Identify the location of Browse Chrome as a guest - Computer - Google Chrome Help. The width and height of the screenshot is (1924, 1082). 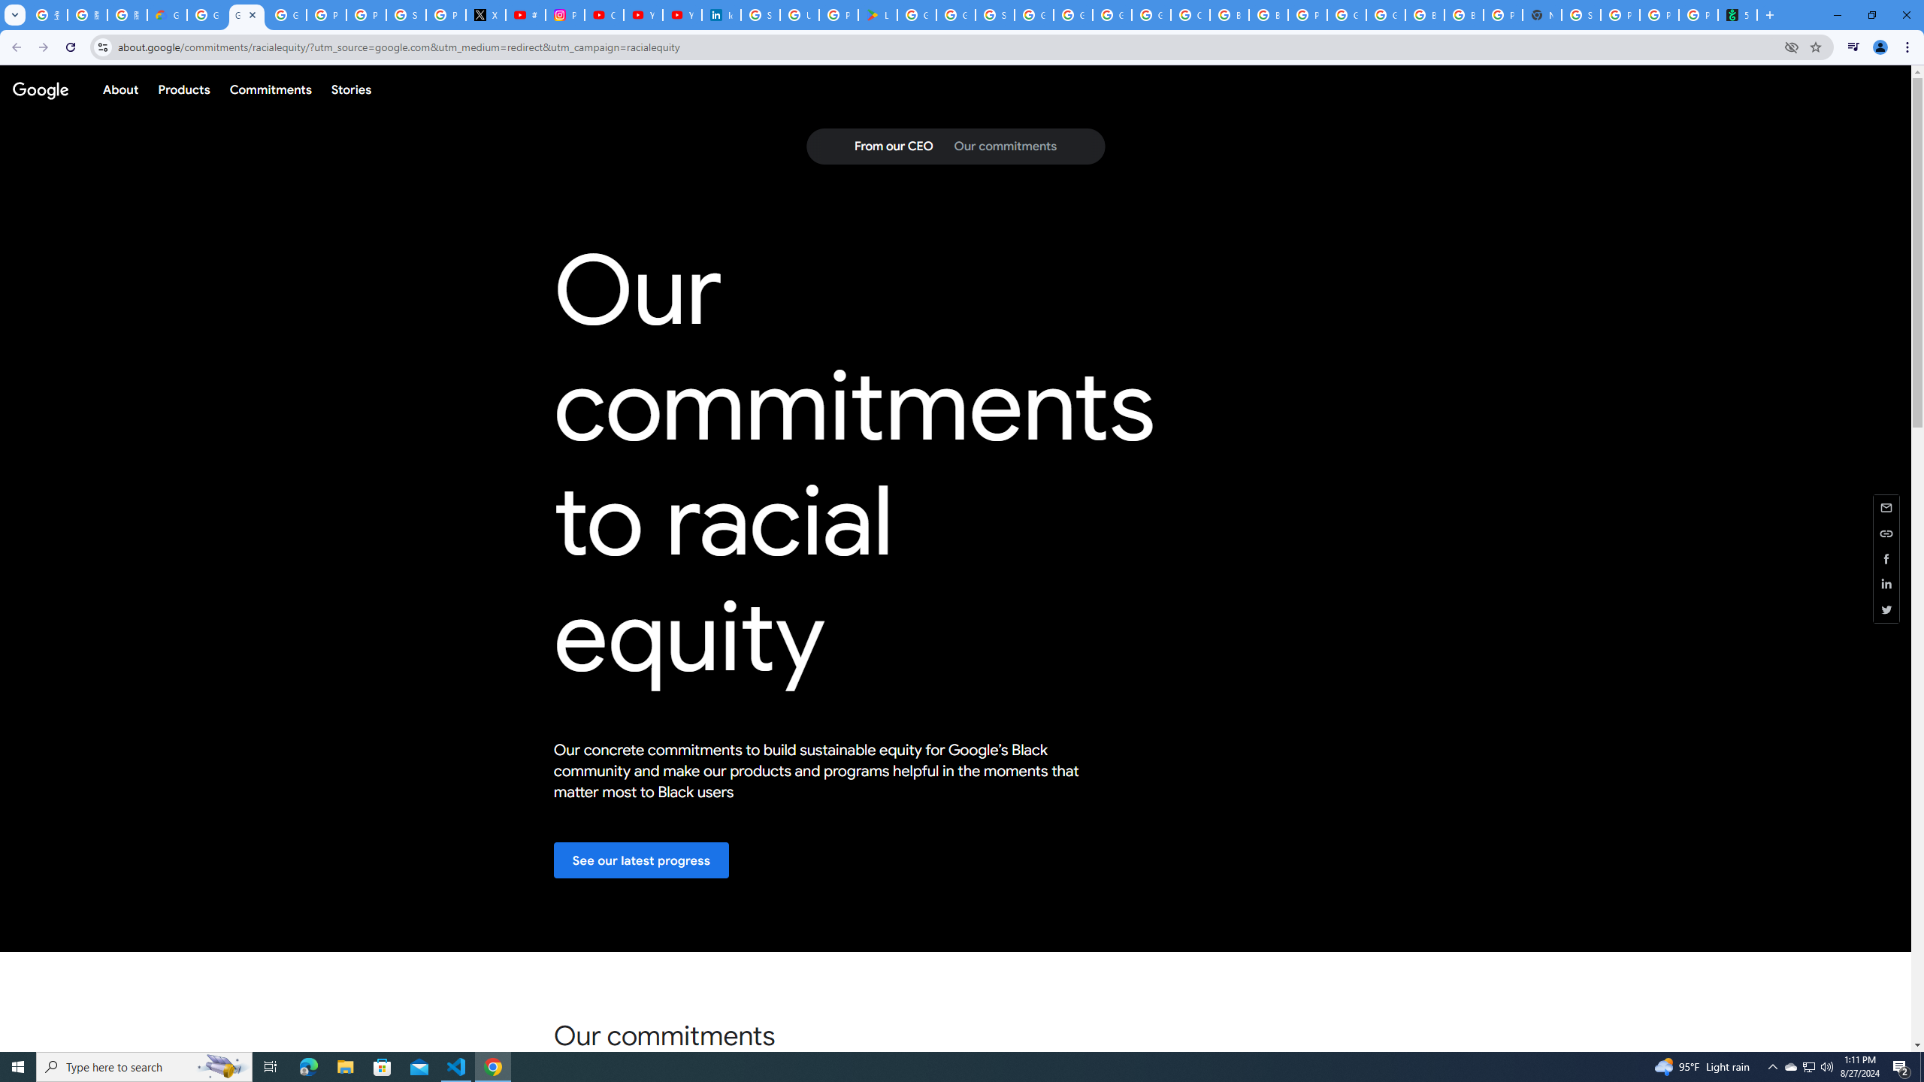
(1464, 15).